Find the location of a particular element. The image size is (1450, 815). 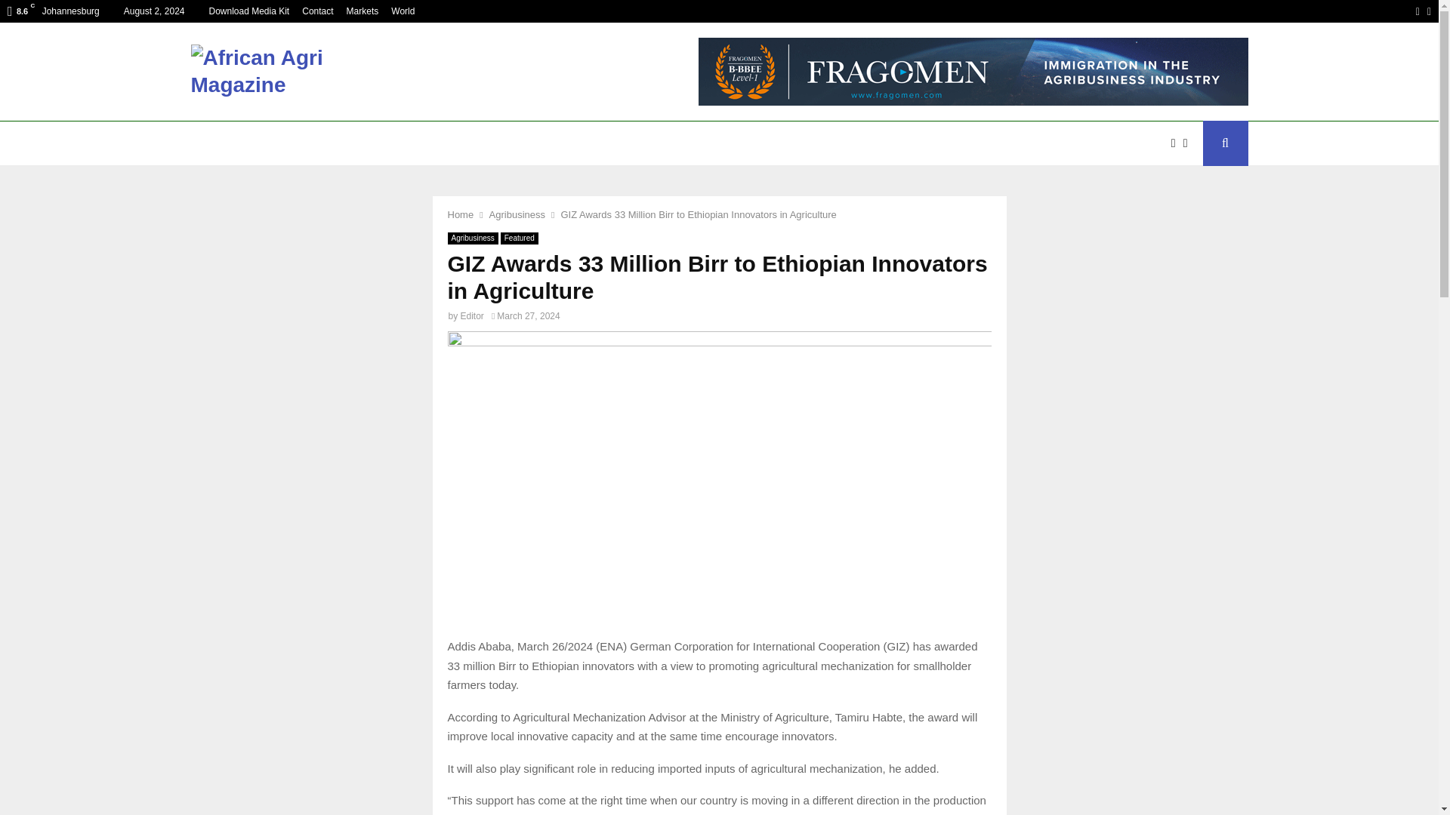

MACHINERY AND EQUIPMENT is located at coordinates (448, 143).